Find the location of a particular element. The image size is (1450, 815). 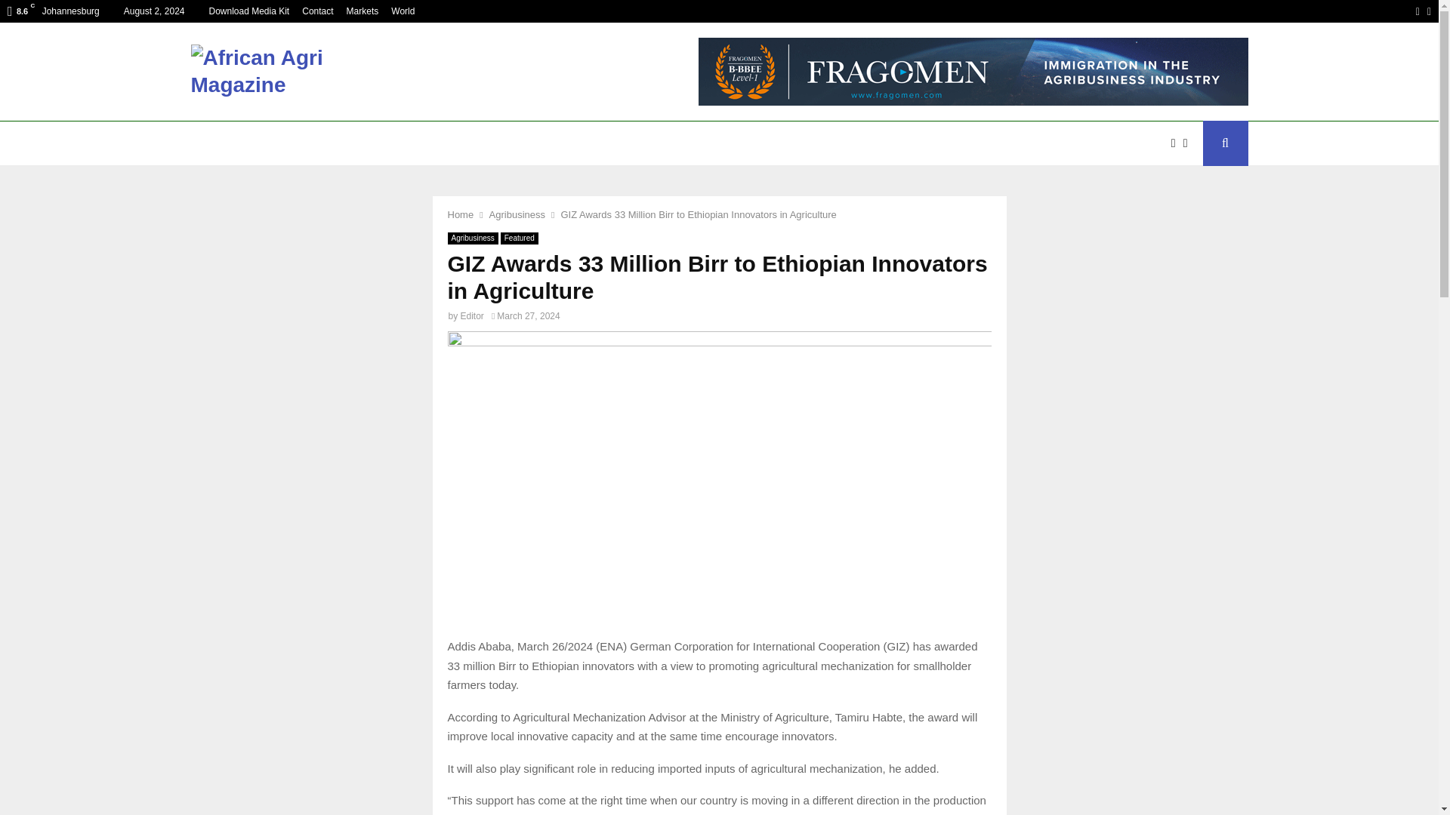

MACHINERY AND EQUIPMENT is located at coordinates (448, 143).